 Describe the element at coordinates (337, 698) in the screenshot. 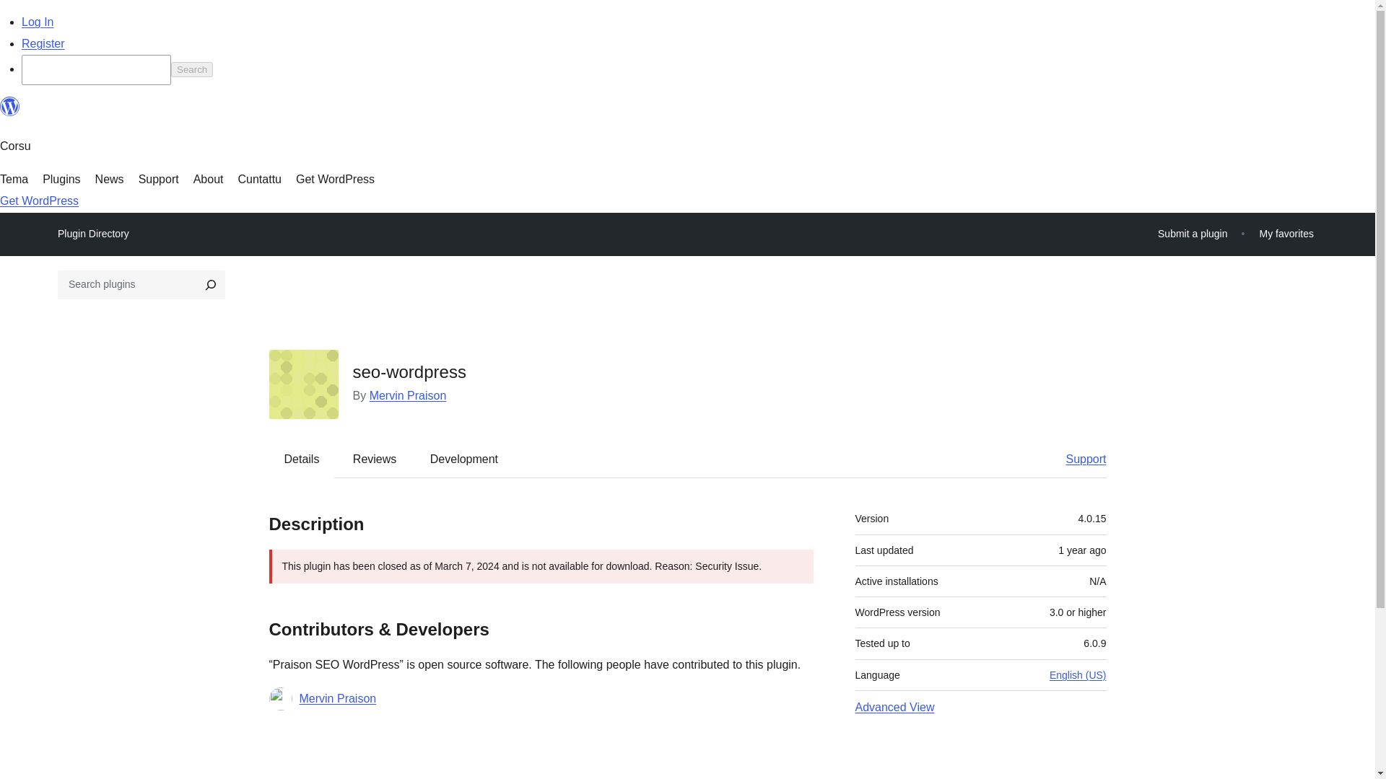

I see `Mervin Praison` at that location.